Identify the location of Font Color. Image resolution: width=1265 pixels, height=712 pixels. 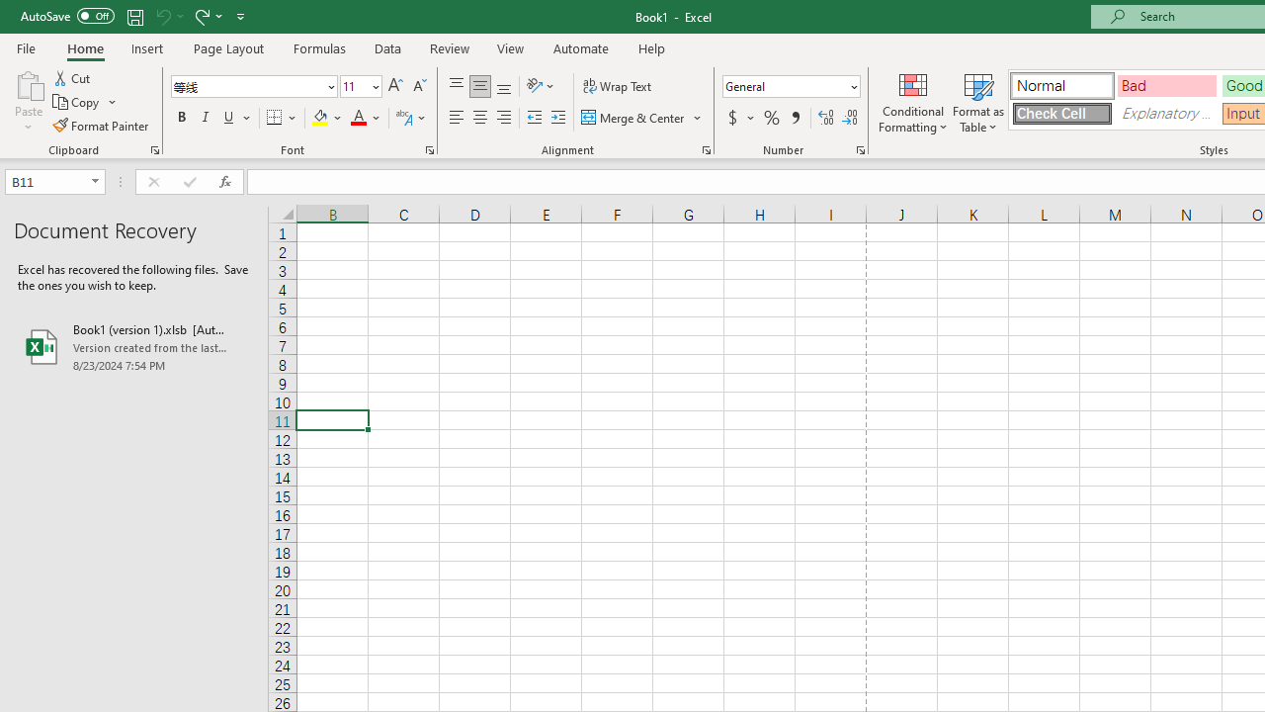
(366, 119).